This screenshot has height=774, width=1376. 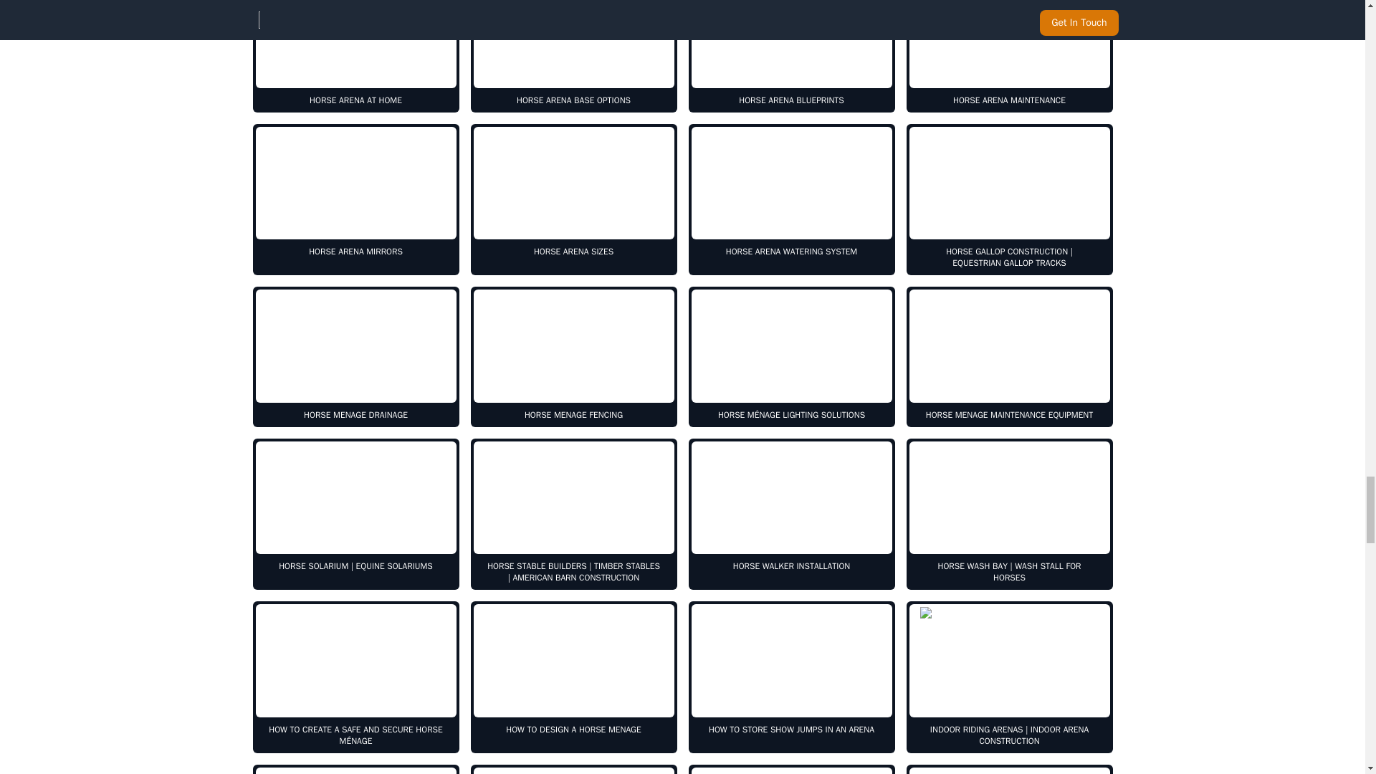 I want to click on HOW TO DESIGN A HORSE MENAGE, so click(x=573, y=677).